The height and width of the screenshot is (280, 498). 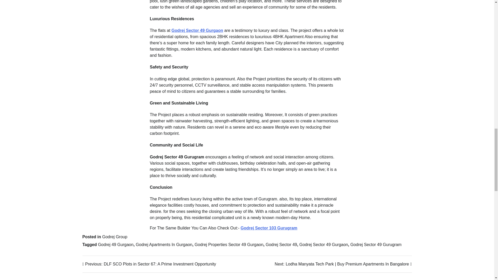 What do you see at coordinates (164, 244) in the screenshot?
I see `Godrej Apartments In Gurgaon` at bounding box center [164, 244].